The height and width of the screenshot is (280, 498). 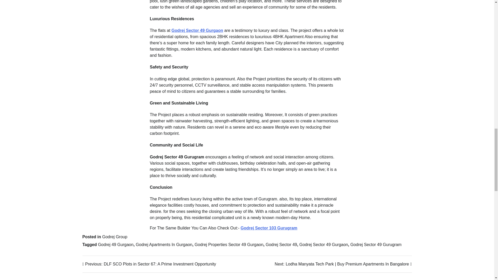 What do you see at coordinates (164, 244) in the screenshot?
I see `Godrej Apartments In Gurgaon` at bounding box center [164, 244].